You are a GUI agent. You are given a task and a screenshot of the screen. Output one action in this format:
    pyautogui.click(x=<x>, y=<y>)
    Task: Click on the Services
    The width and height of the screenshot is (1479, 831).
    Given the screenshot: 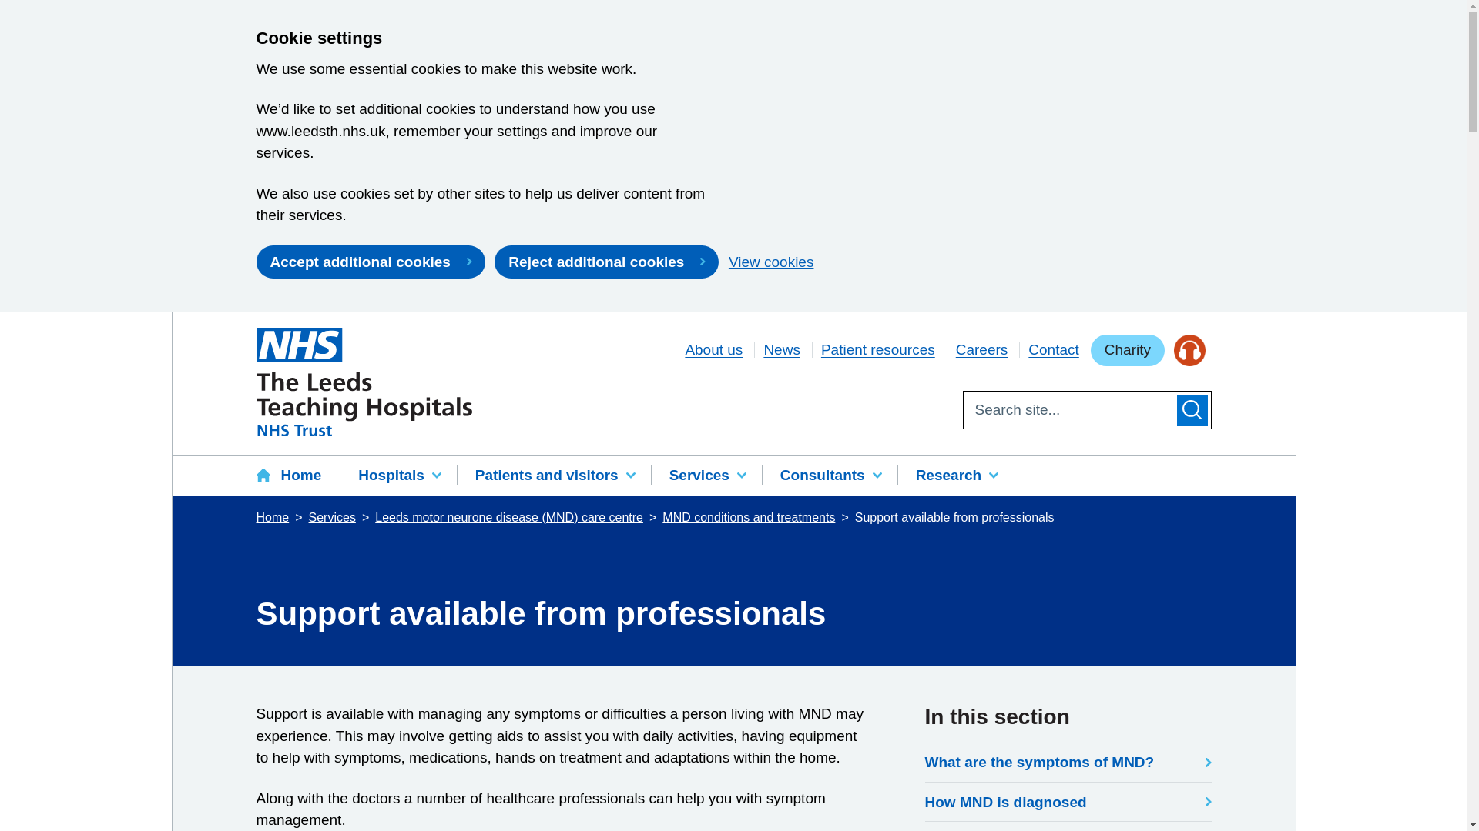 What is the action you would take?
    pyautogui.click(x=706, y=476)
    